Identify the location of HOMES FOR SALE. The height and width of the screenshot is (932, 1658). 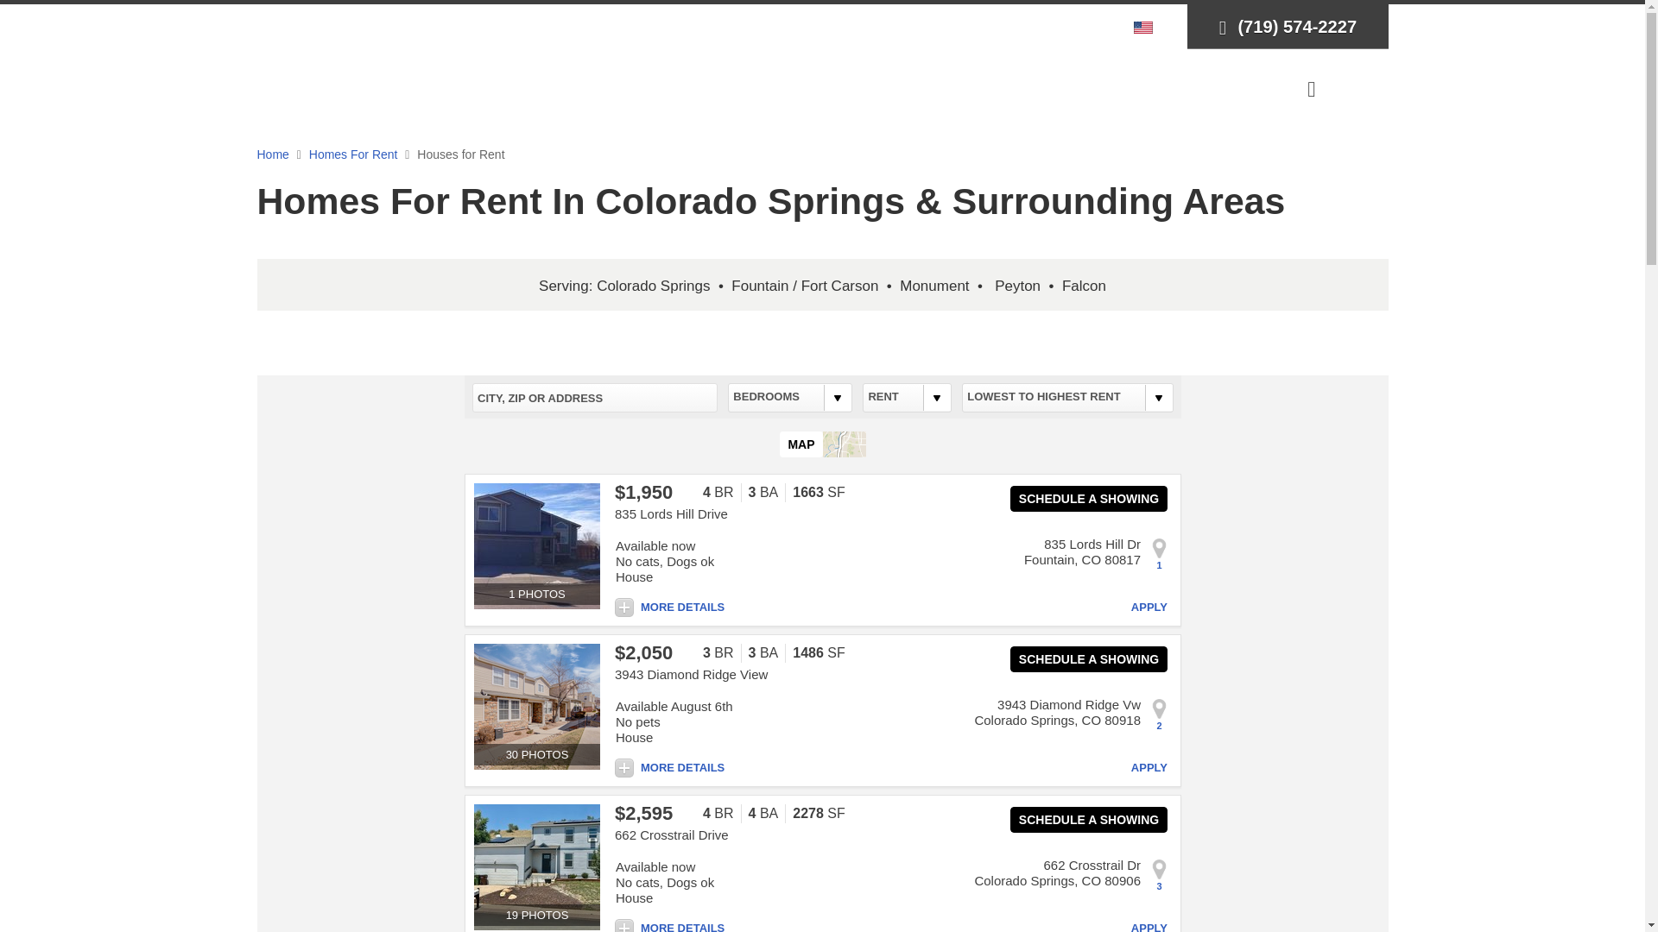
(584, 88).